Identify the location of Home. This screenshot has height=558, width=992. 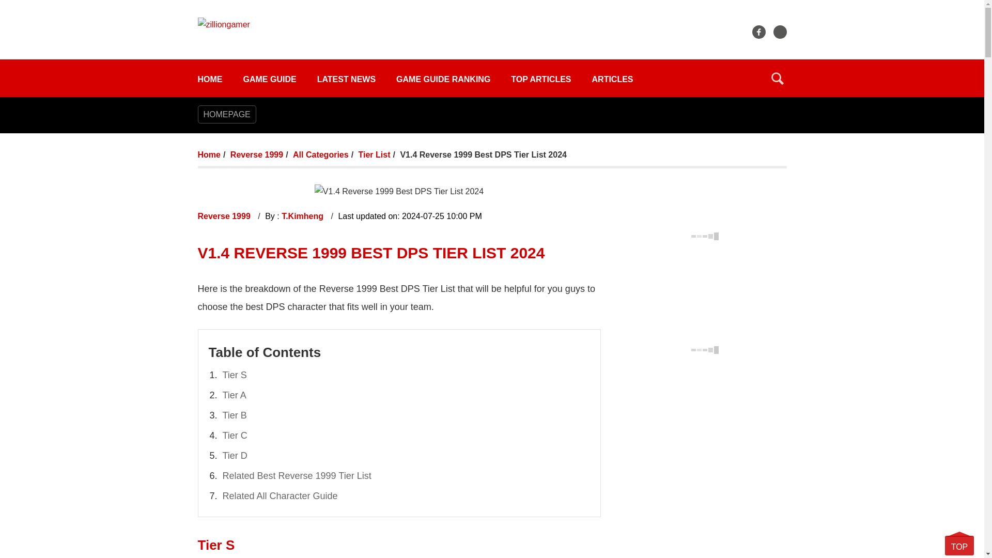
(209, 154).